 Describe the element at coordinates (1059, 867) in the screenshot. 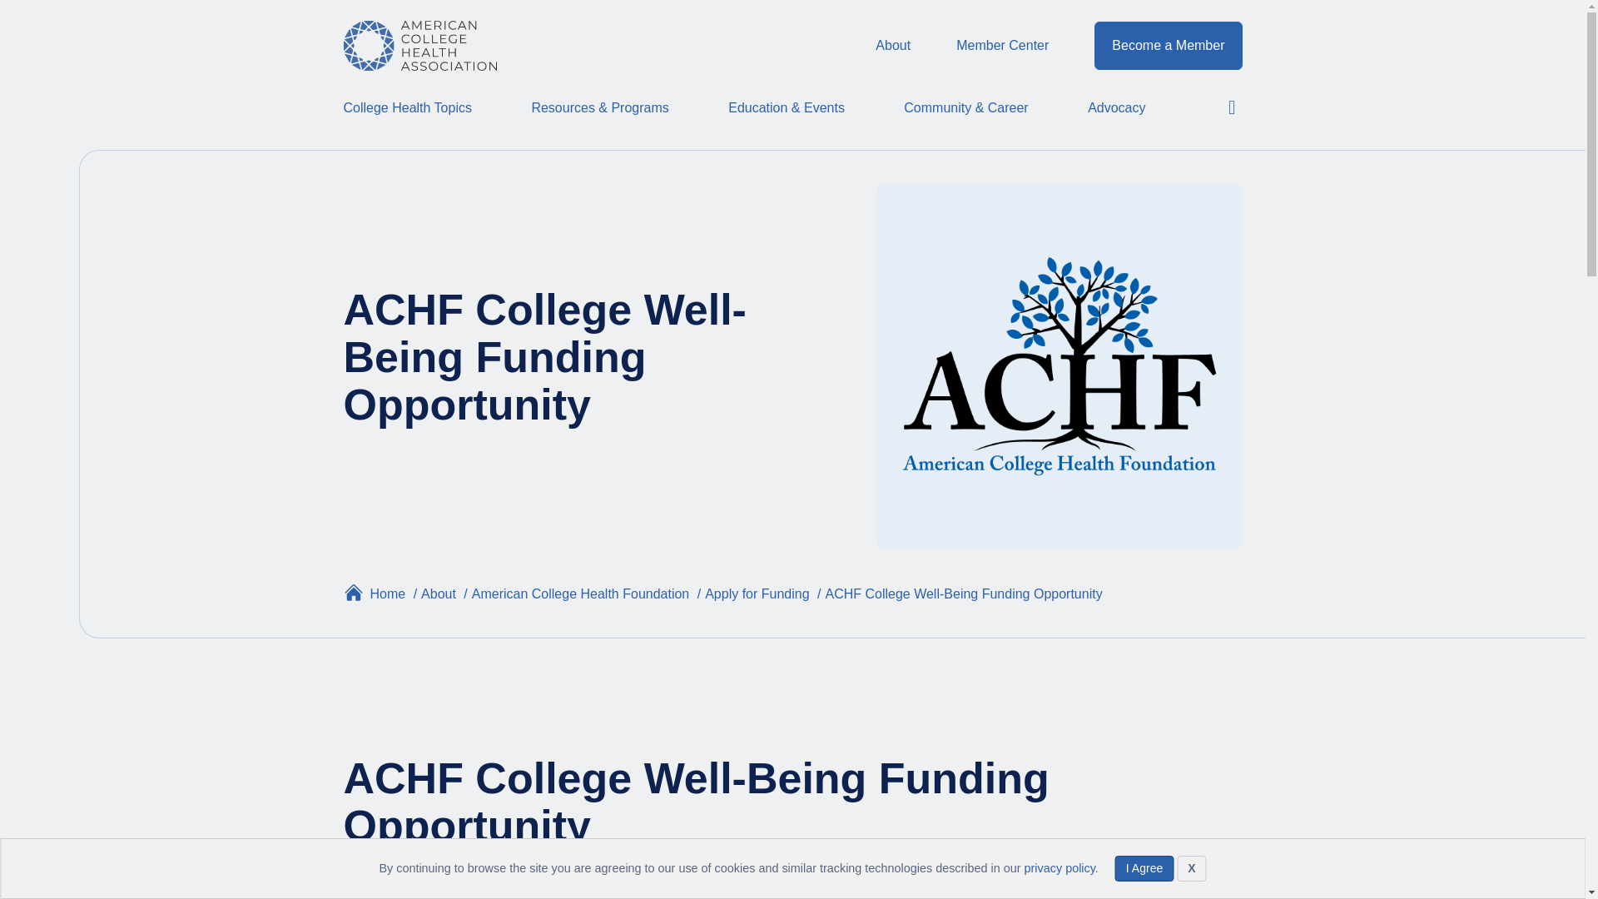

I see `privacy policy` at that location.